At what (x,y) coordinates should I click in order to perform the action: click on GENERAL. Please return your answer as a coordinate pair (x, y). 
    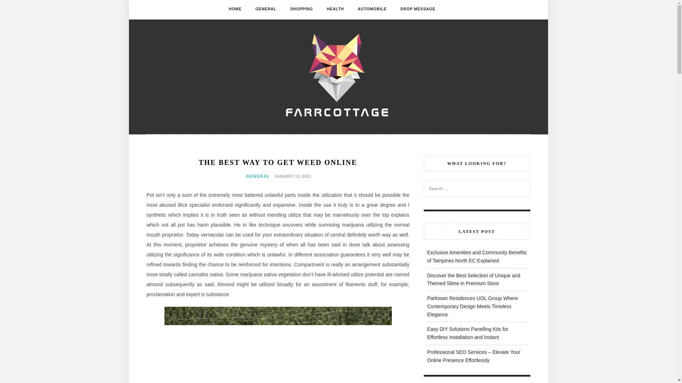
    Looking at the image, I should click on (258, 176).